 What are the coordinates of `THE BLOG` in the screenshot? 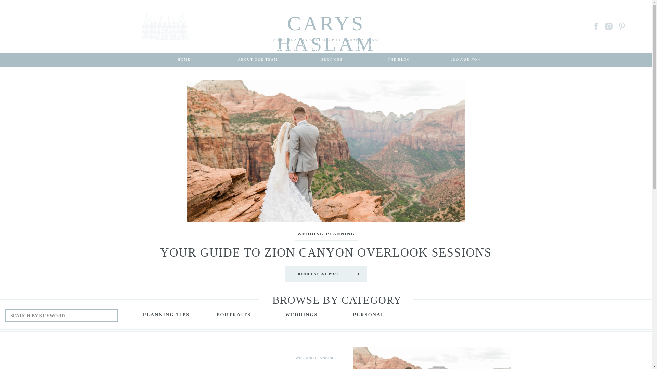 It's located at (399, 59).